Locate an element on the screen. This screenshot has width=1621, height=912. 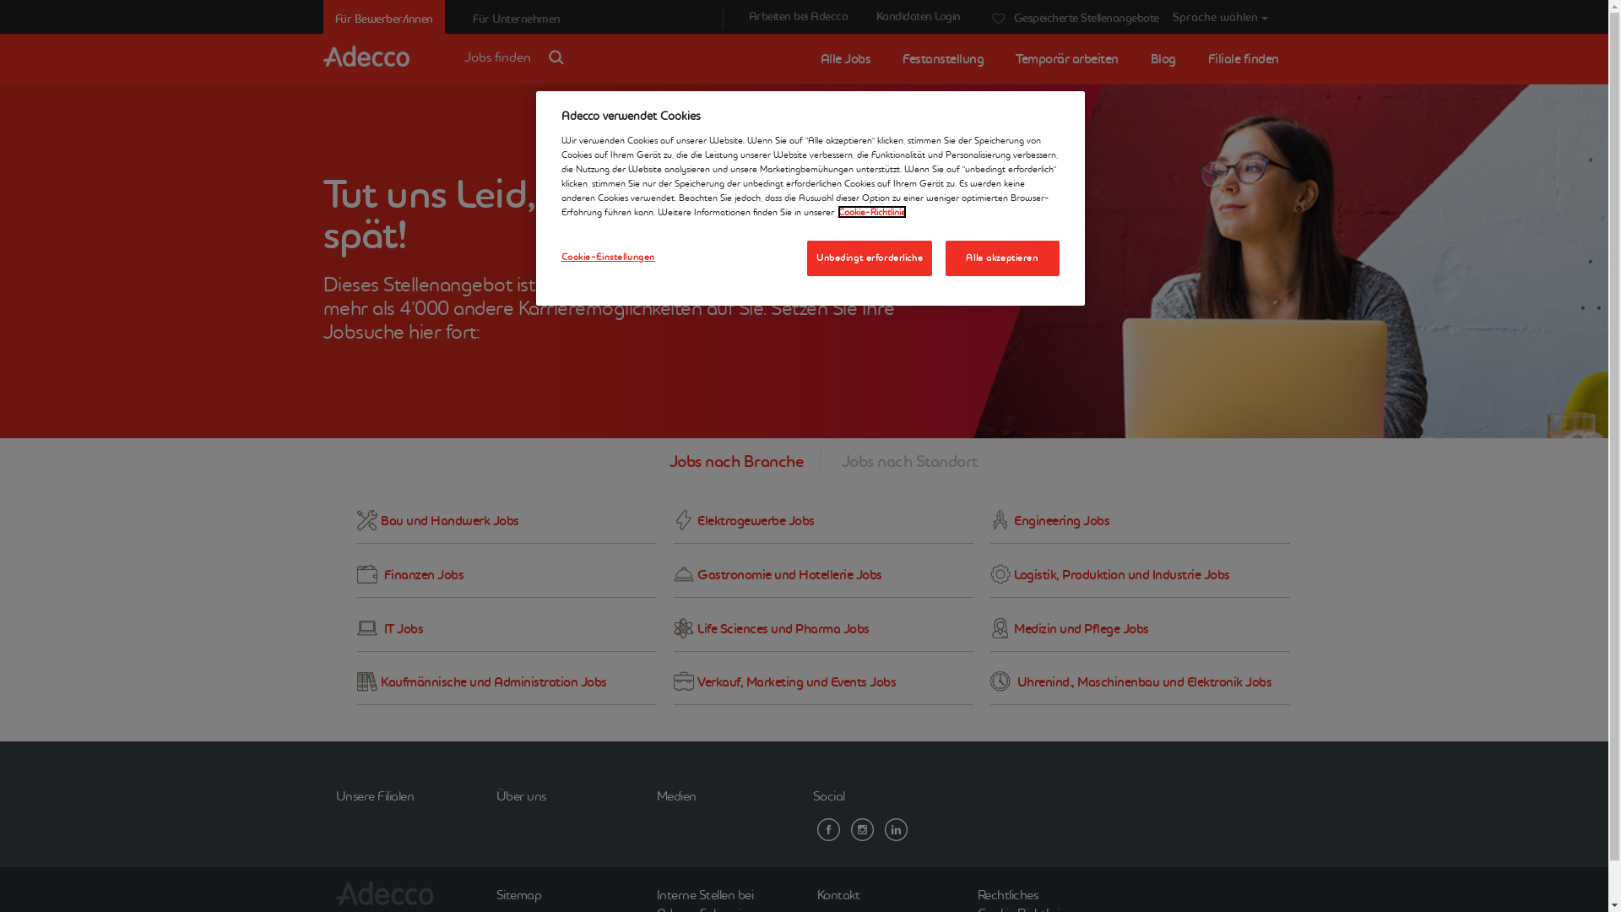
Jobs nach Standort is located at coordinates (900, 461).